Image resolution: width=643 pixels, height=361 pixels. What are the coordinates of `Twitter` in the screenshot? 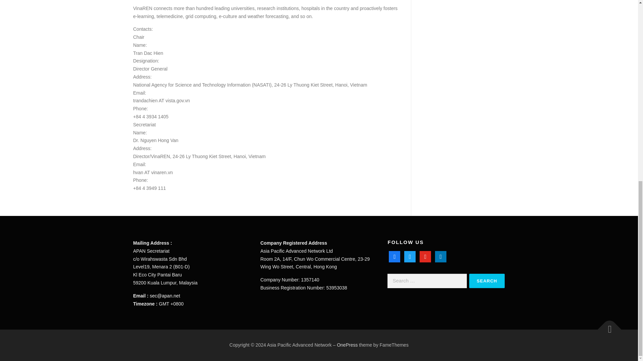 It's located at (410, 256).